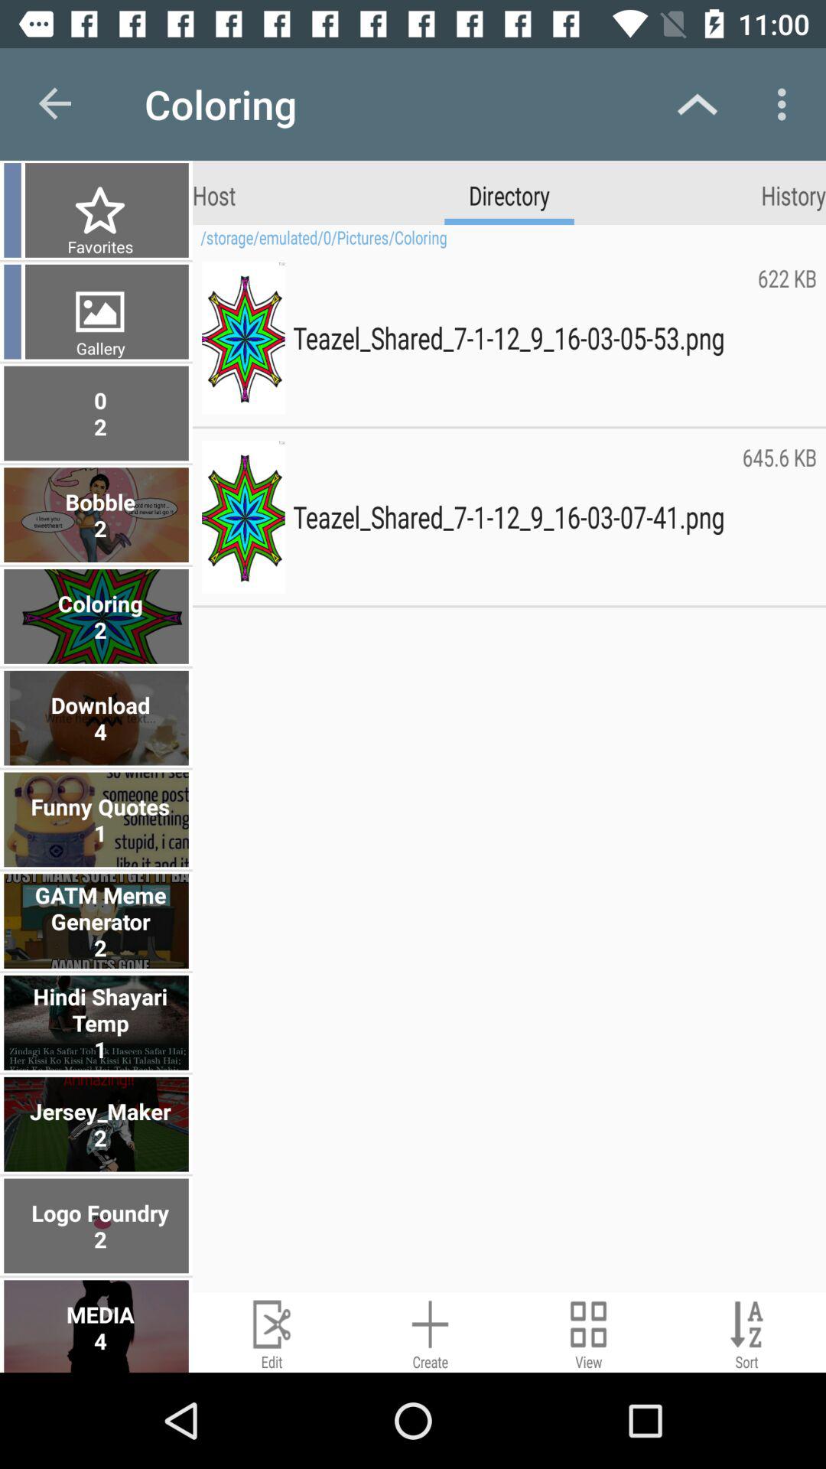  What do you see at coordinates (98, 1022) in the screenshot?
I see `press the hindi shayari temp` at bounding box center [98, 1022].